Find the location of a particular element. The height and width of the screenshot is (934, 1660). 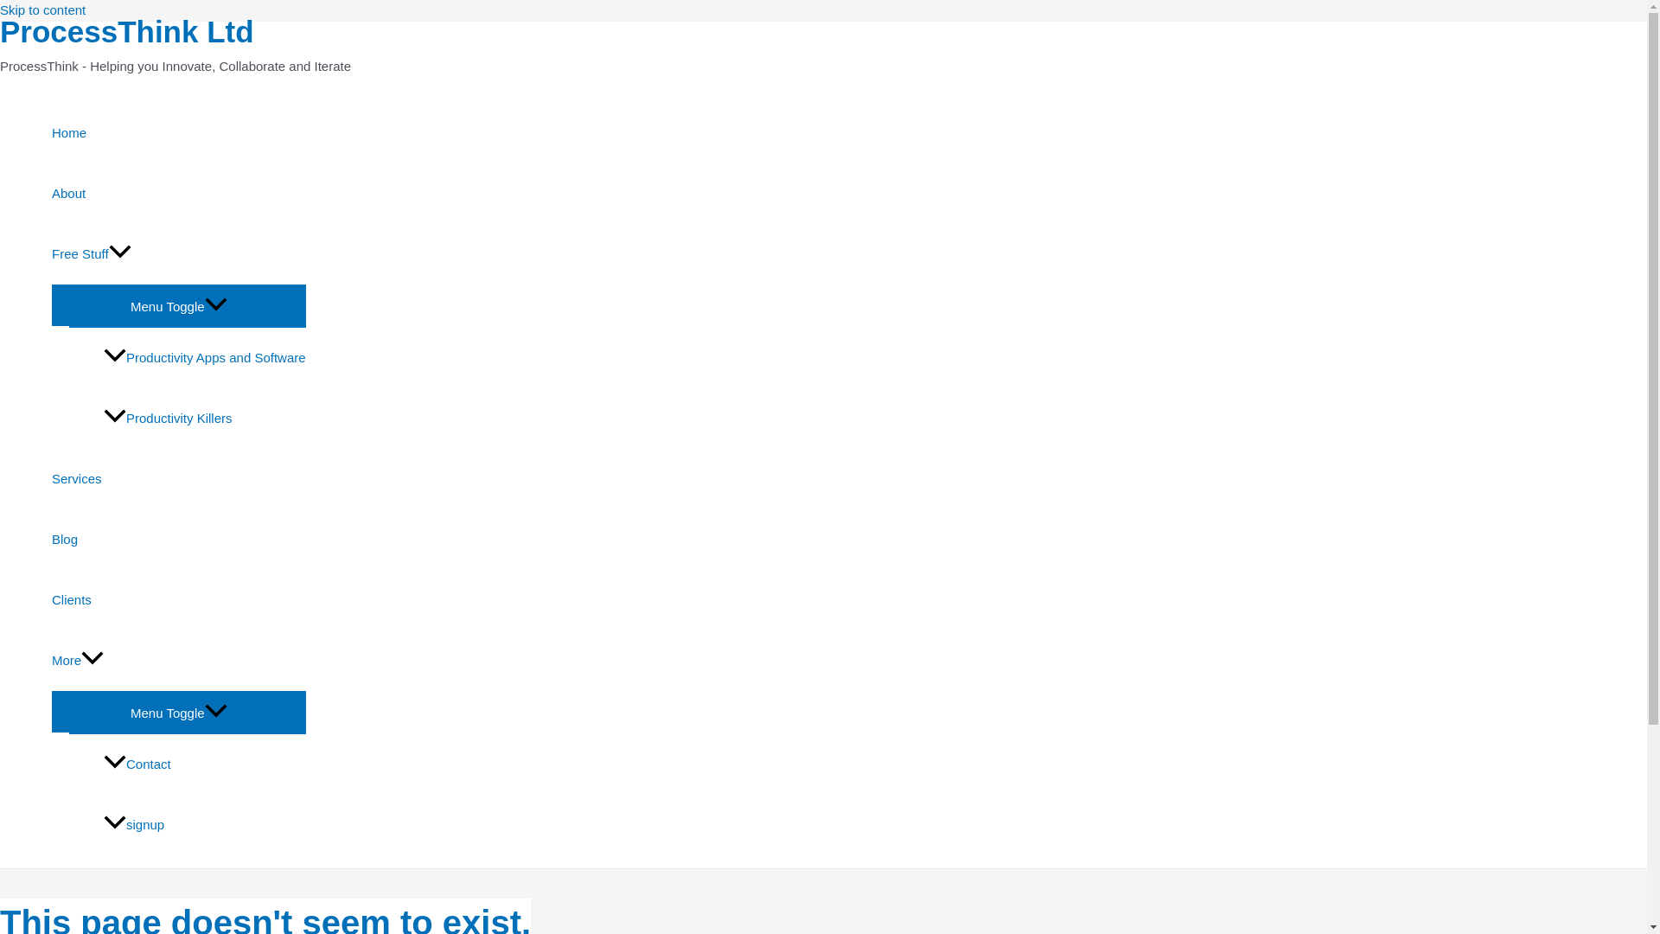

Home is located at coordinates (178, 133).